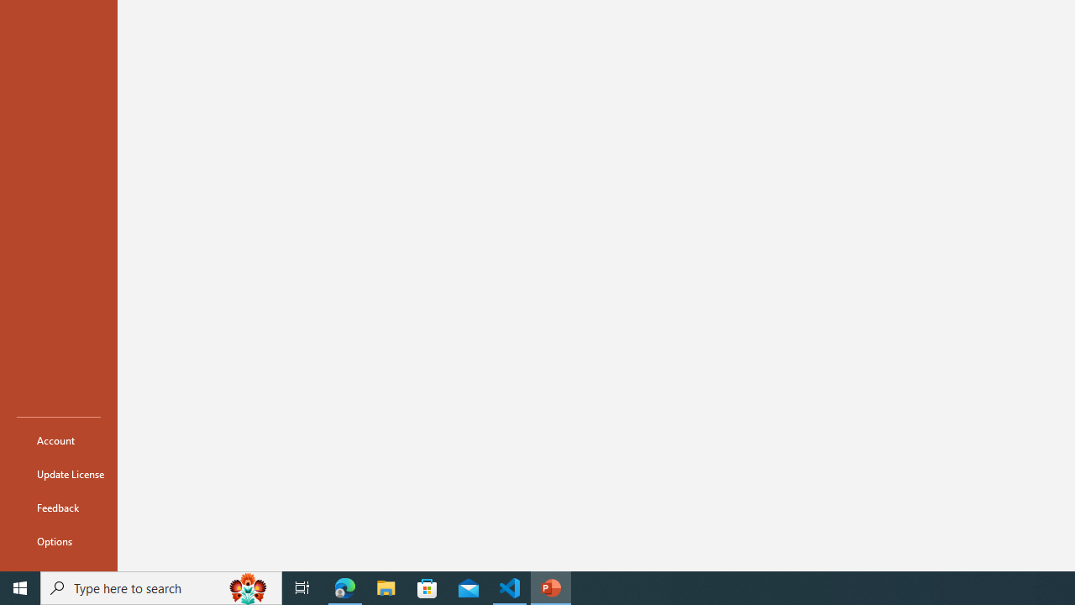 The image size is (1075, 605). What do you see at coordinates (59, 440) in the screenshot?
I see `Account` at bounding box center [59, 440].